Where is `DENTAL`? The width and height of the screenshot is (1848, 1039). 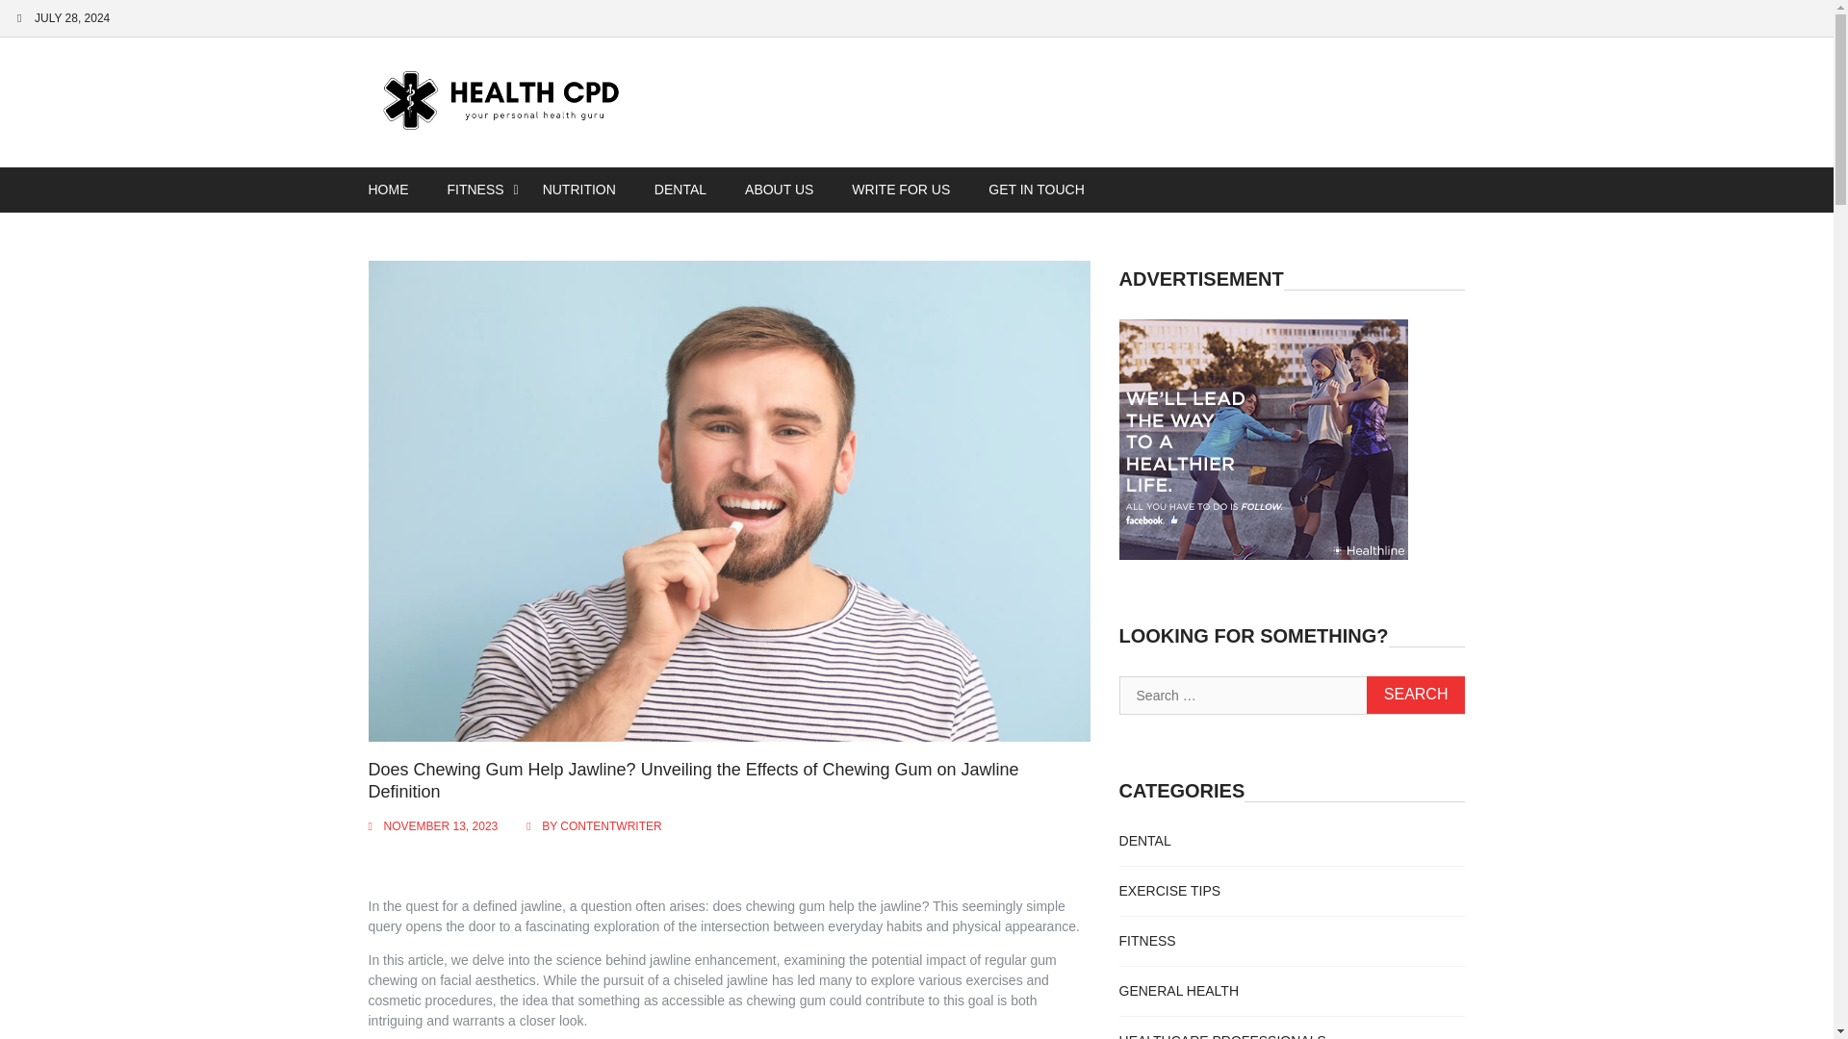 DENTAL is located at coordinates (680, 190).